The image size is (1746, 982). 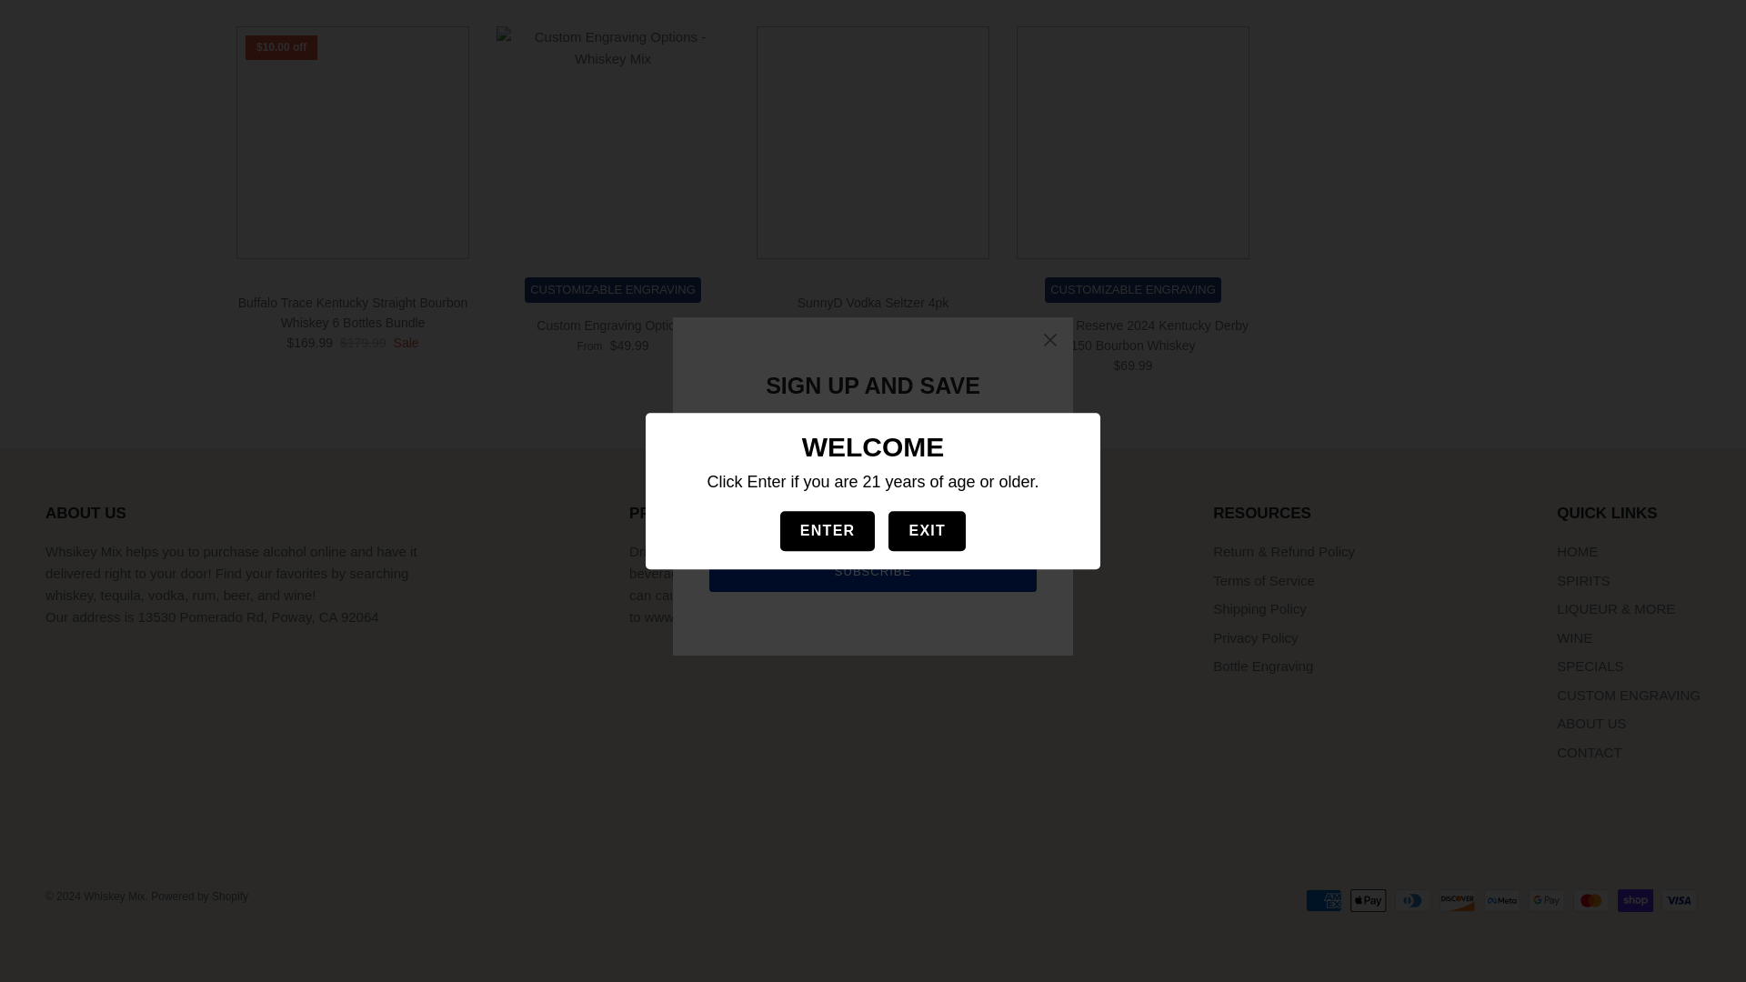 I want to click on Apple Pay, so click(x=1368, y=900).